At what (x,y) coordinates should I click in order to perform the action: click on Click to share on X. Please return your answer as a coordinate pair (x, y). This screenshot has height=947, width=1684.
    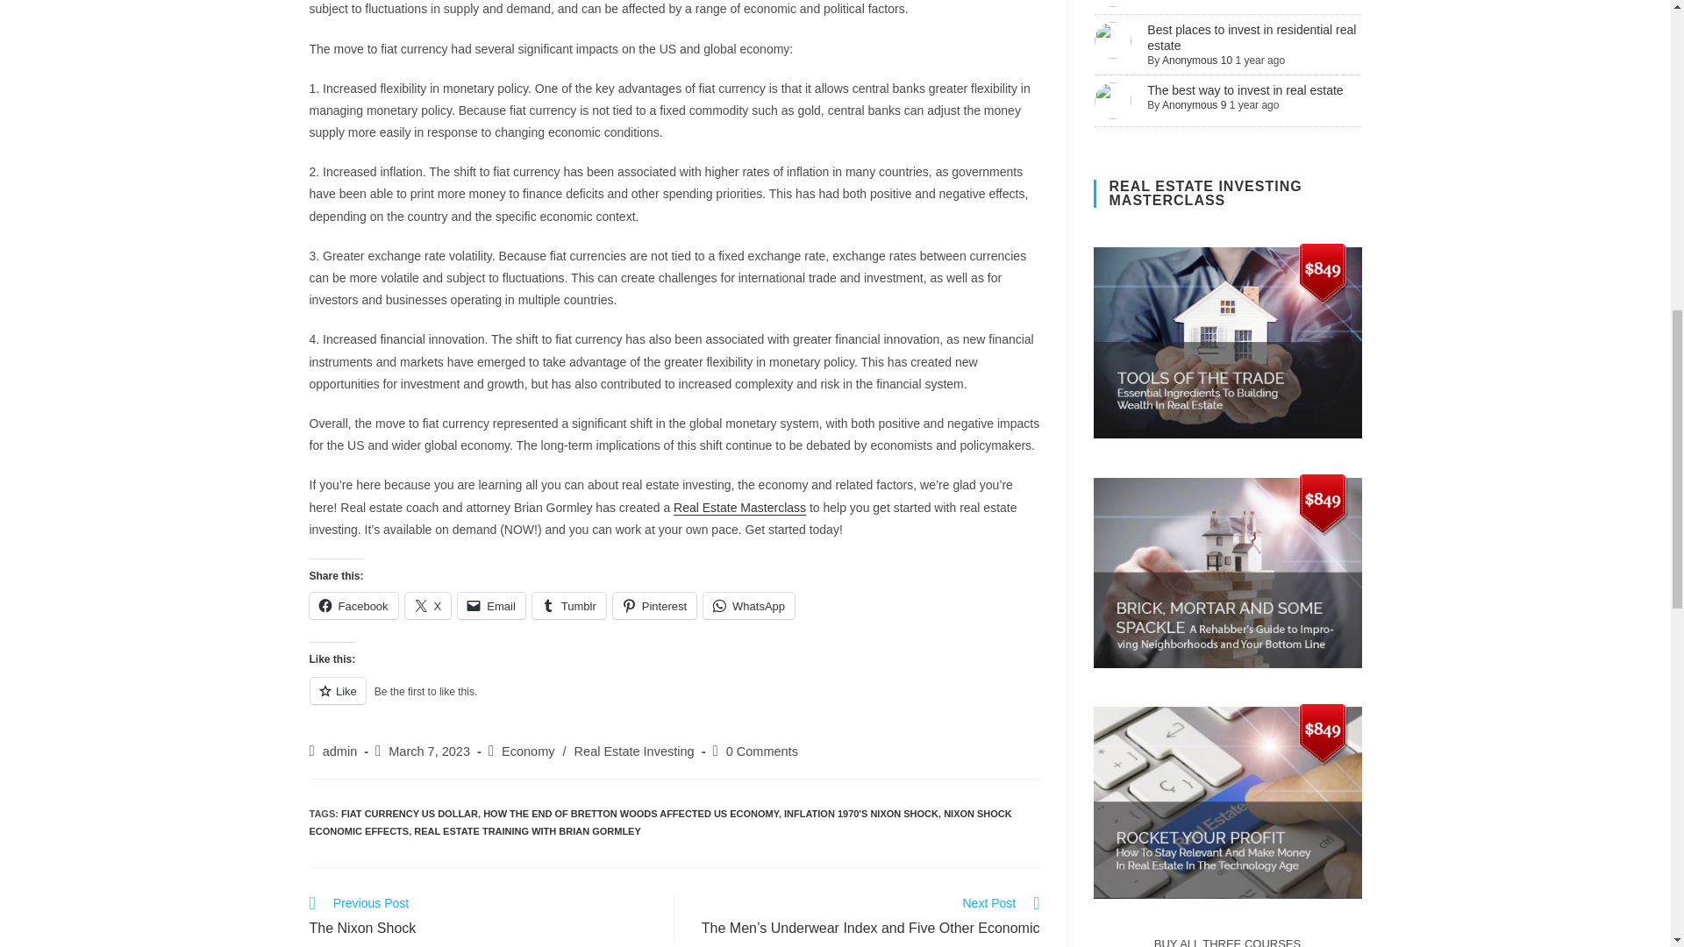
    Looking at the image, I should click on (428, 606).